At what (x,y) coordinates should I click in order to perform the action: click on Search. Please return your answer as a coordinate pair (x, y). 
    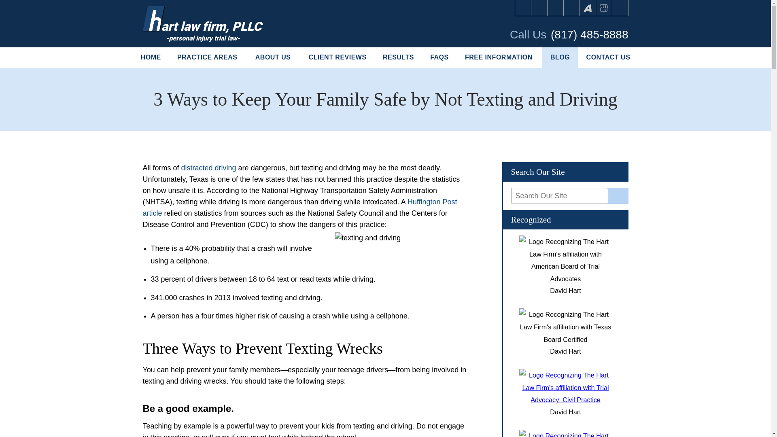
    Looking at the image, I should click on (620, 8).